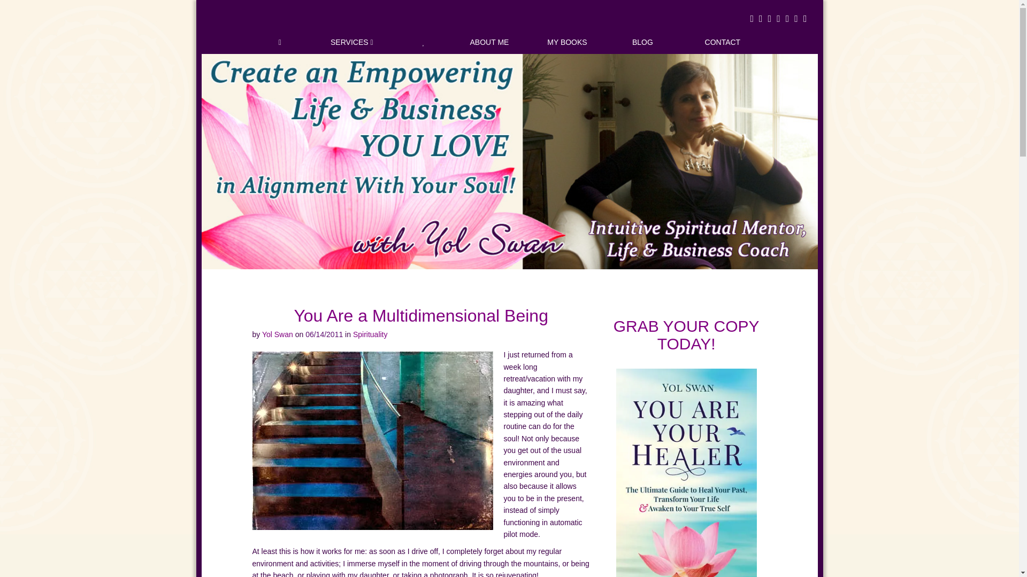  Describe the element at coordinates (749, 19) in the screenshot. I see `Yol Swan on Facebook` at that location.